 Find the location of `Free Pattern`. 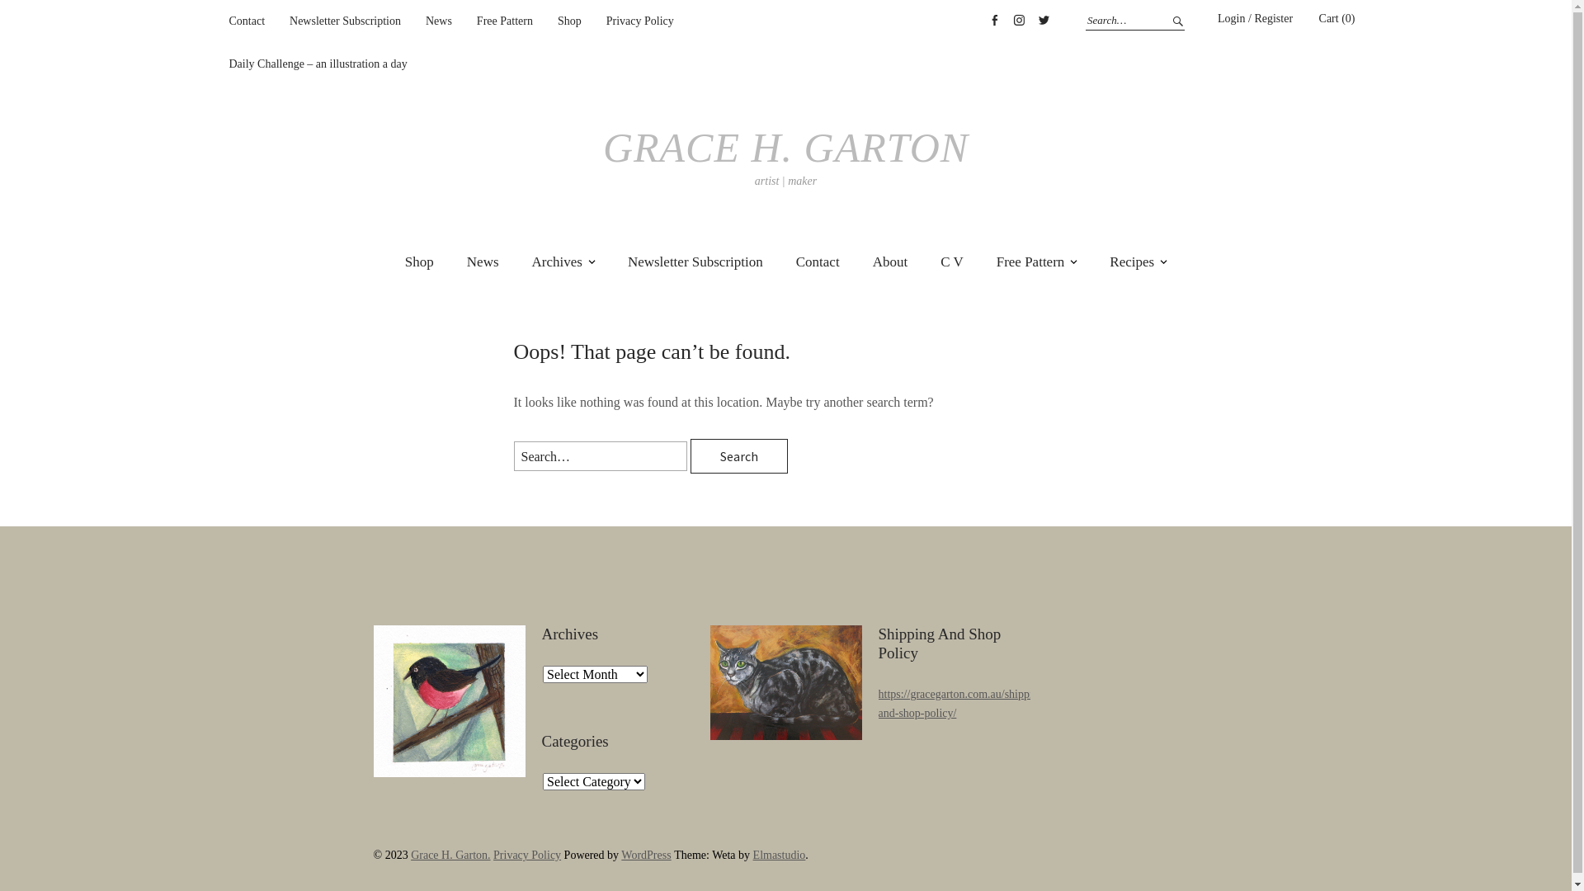

Free Pattern is located at coordinates (505, 21).